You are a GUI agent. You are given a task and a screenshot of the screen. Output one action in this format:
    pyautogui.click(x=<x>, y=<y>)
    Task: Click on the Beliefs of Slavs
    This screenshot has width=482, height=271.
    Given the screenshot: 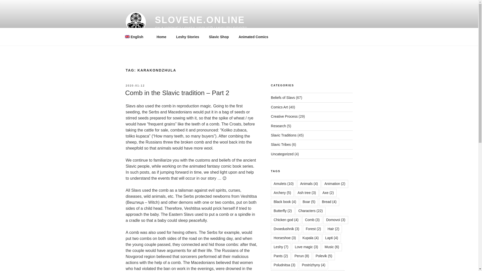 What is the action you would take?
    pyautogui.click(x=283, y=98)
    